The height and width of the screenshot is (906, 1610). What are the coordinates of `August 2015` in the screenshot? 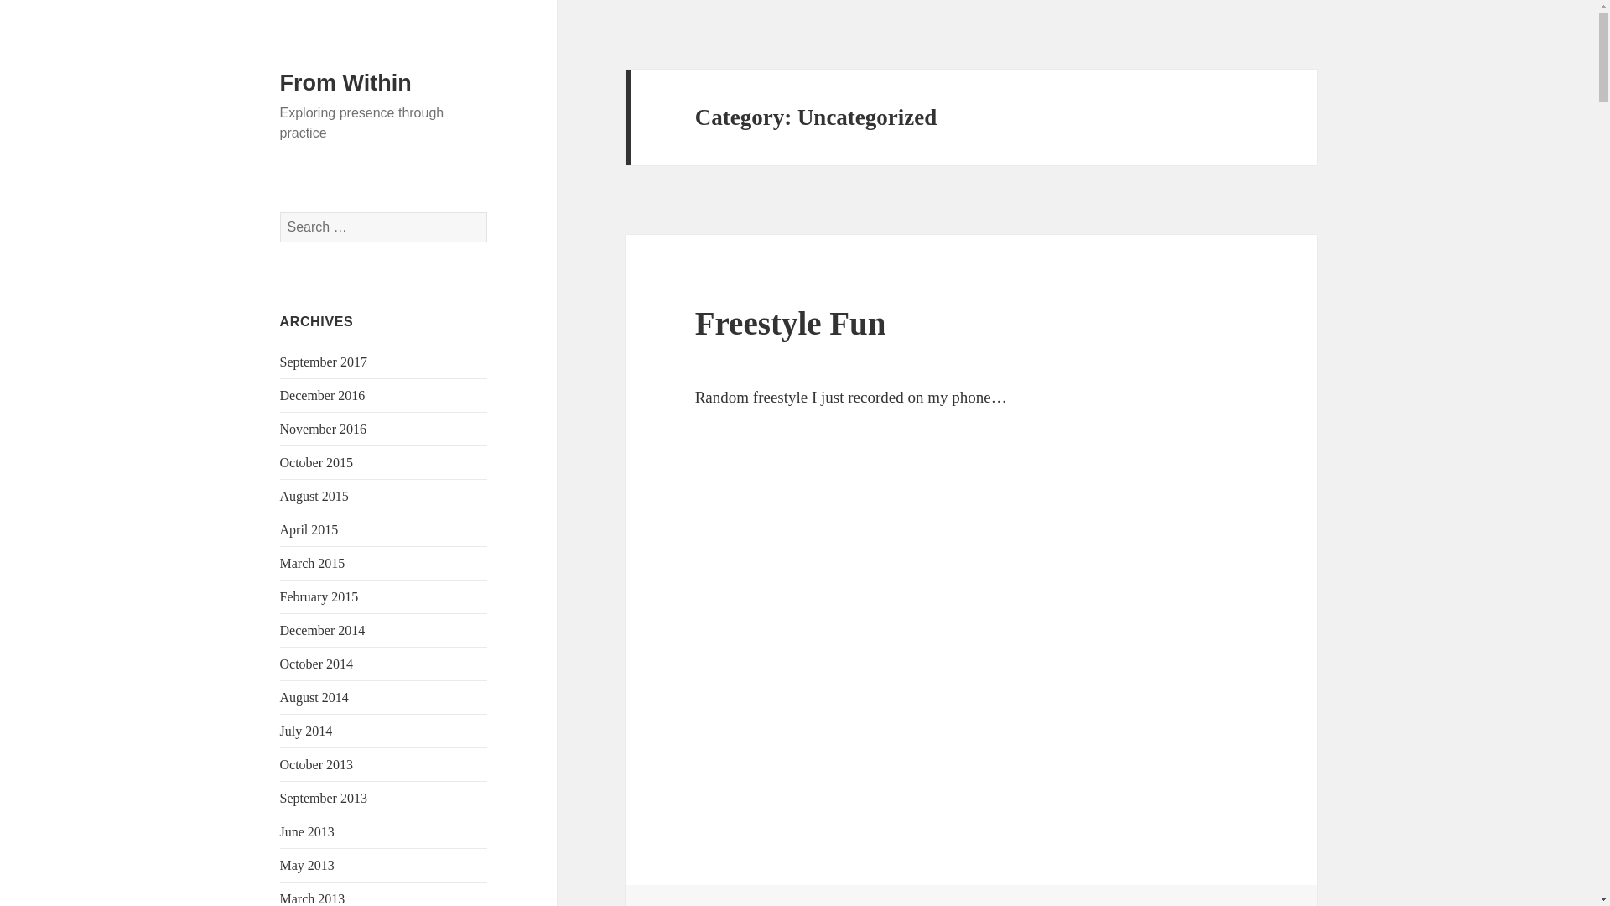 It's located at (314, 497).